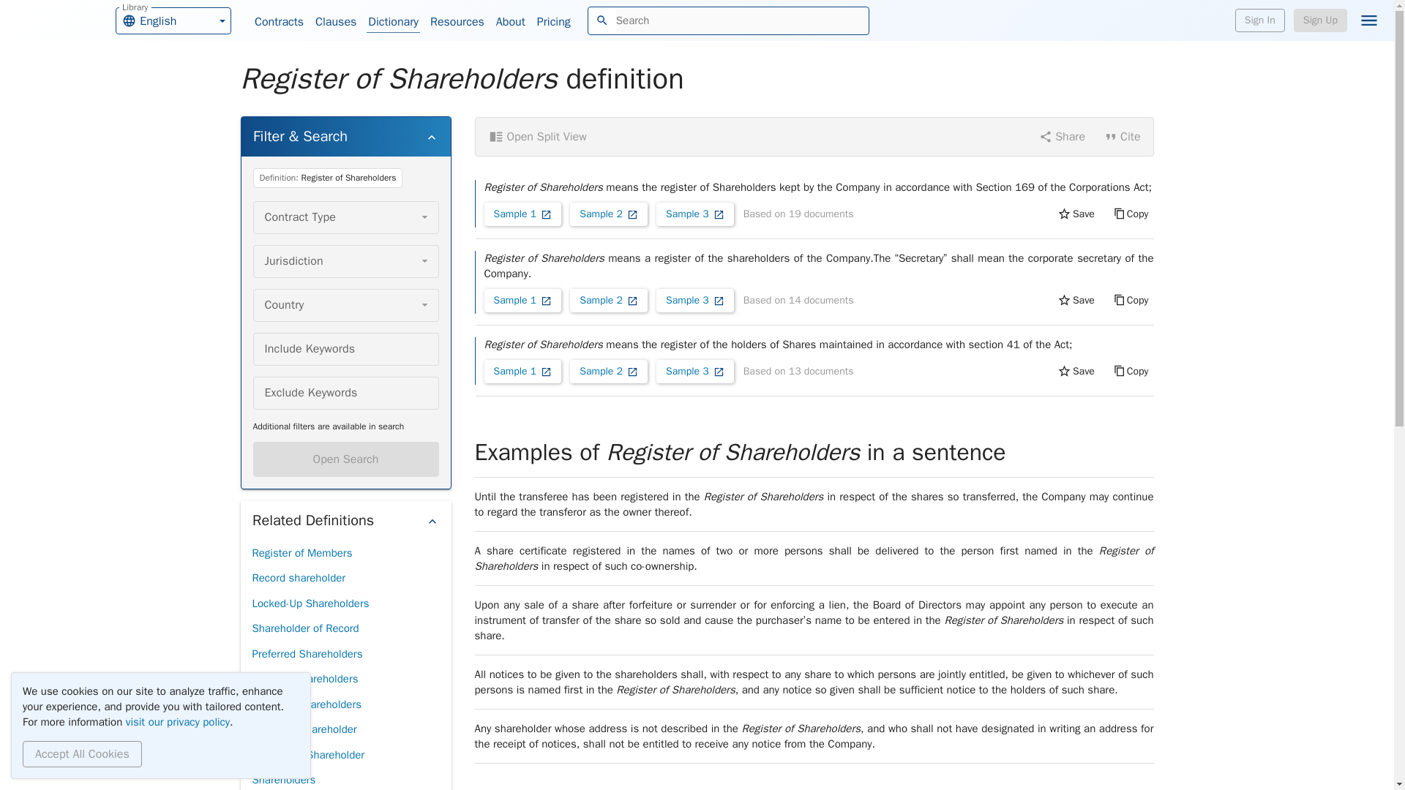  I want to click on Accept All Cookies, so click(82, 753).